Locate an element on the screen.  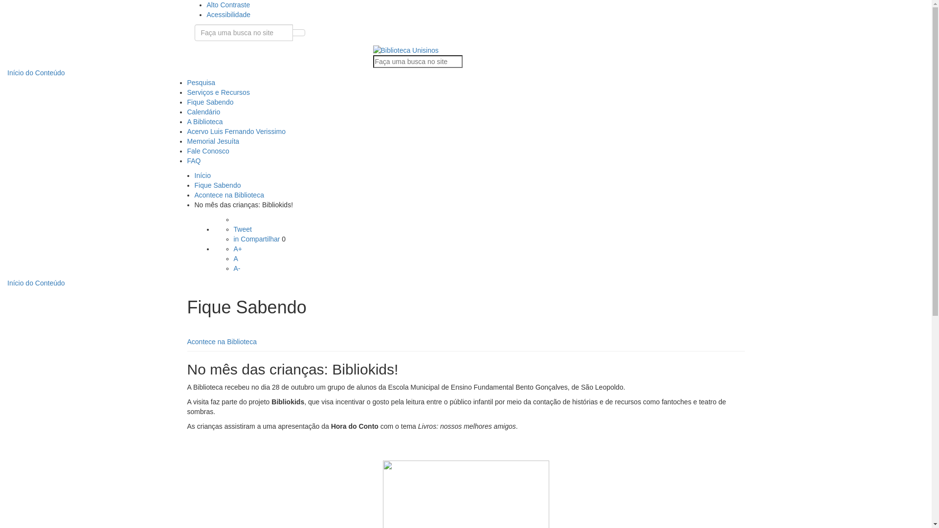
Busca is located at coordinates (418, 62).